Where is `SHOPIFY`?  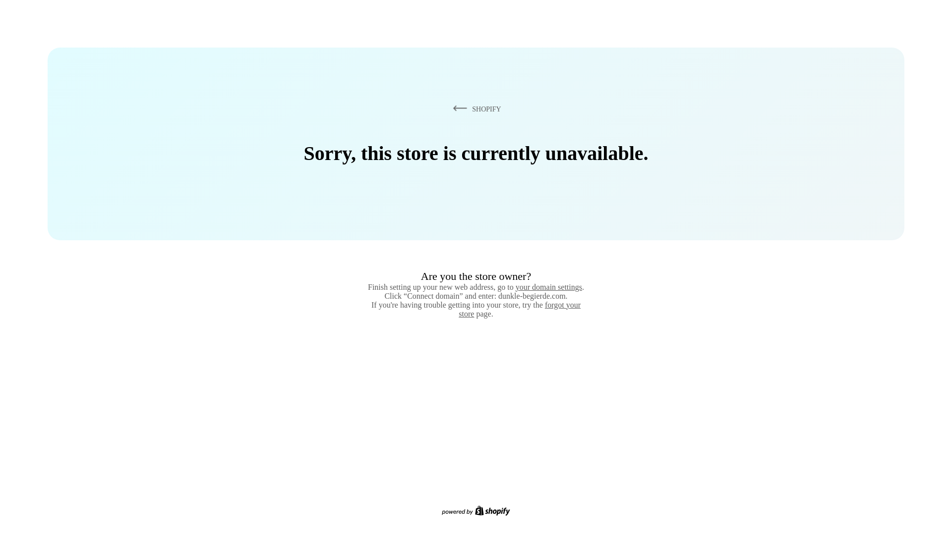 SHOPIFY is located at coordinates (475, 108).